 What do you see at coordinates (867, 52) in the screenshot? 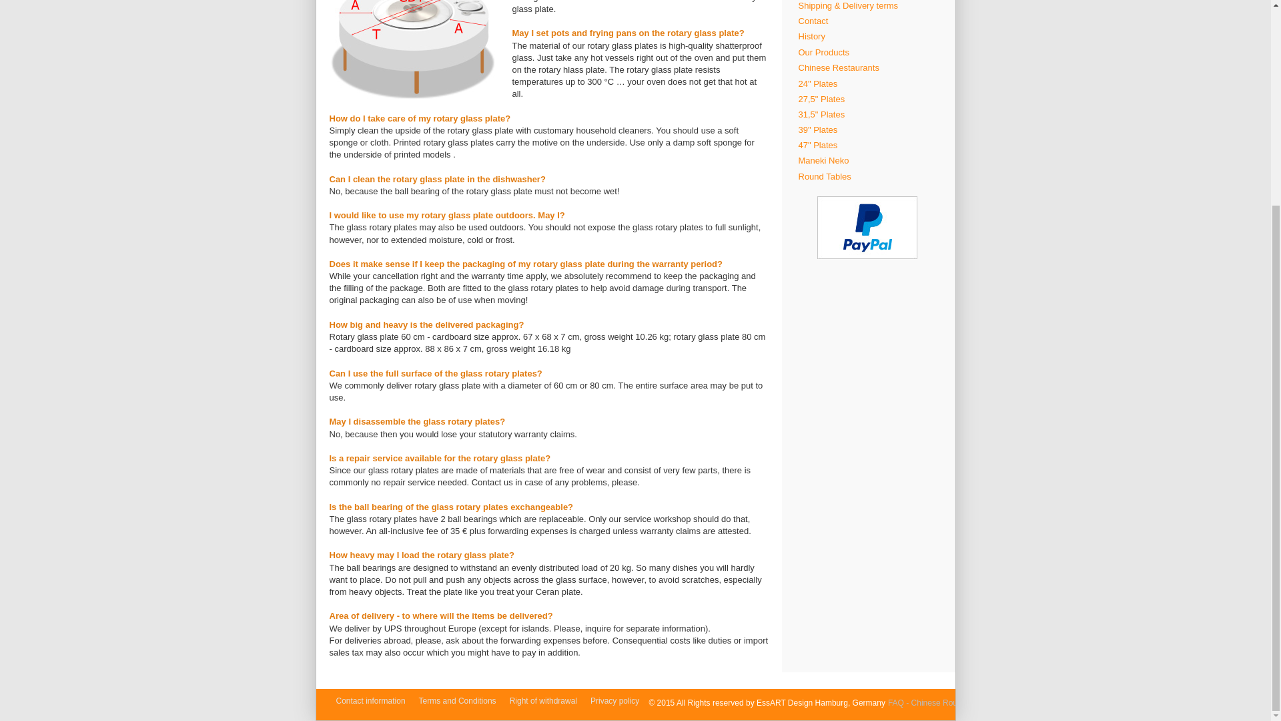
I see `Our Products` at bounding box center [867, 52].